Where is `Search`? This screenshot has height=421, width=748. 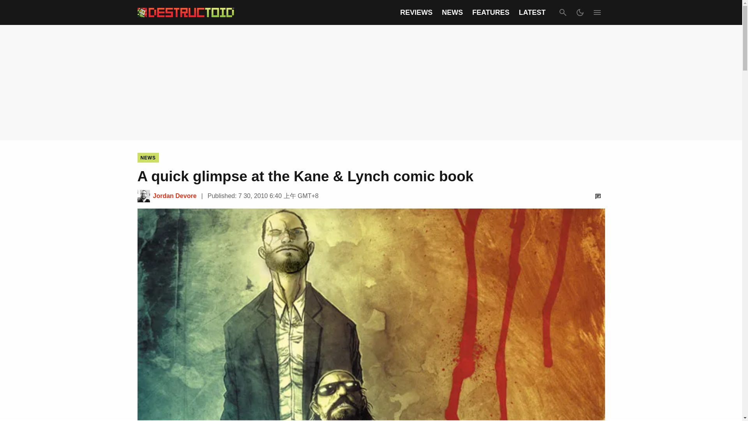 Search is located at coordinates (563, 12).